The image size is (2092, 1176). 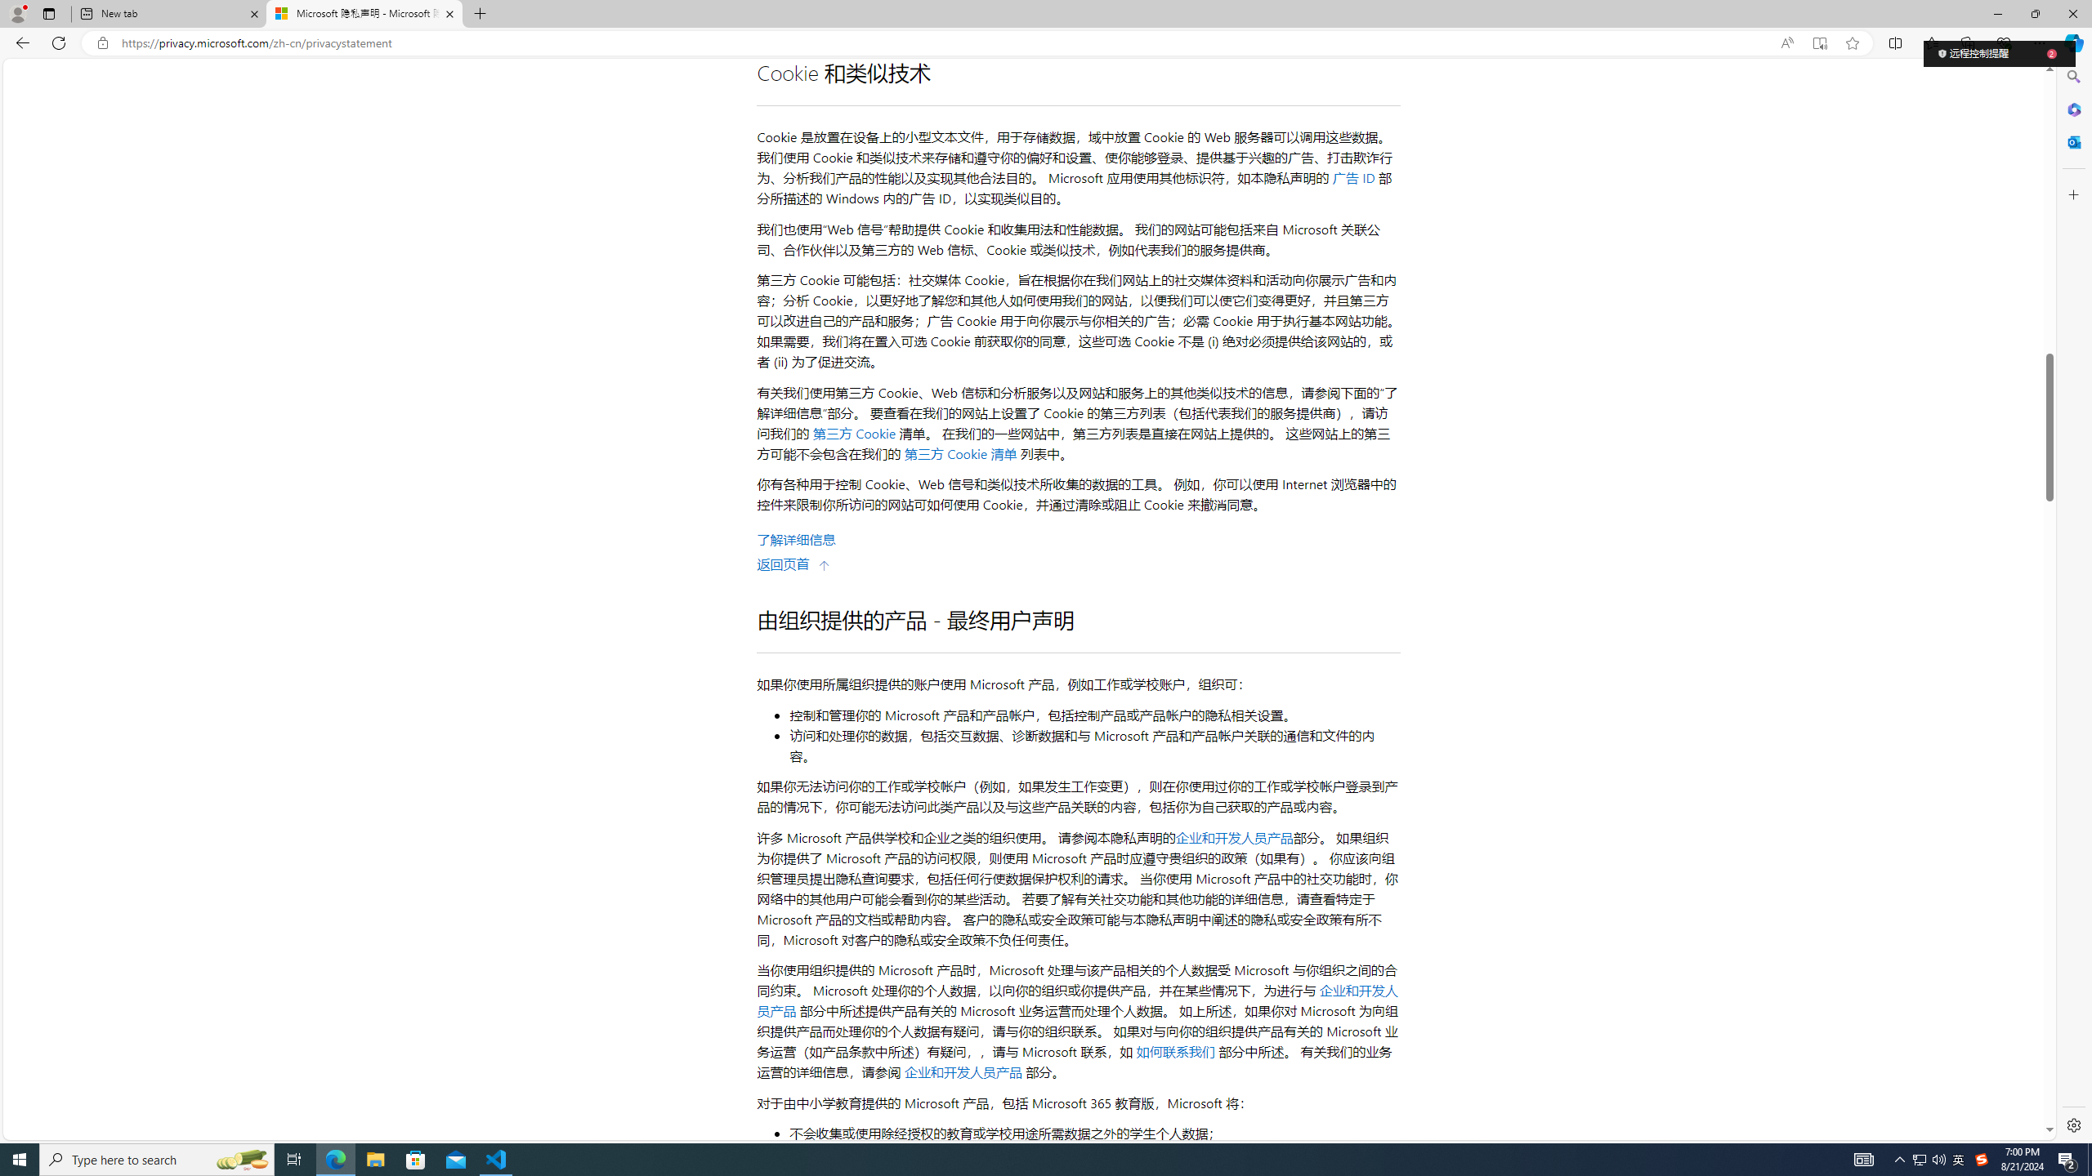 What do you see at coordinates (1046, 43) in the screenshot?
I see `App bar` at bounding box center [1046, 43].